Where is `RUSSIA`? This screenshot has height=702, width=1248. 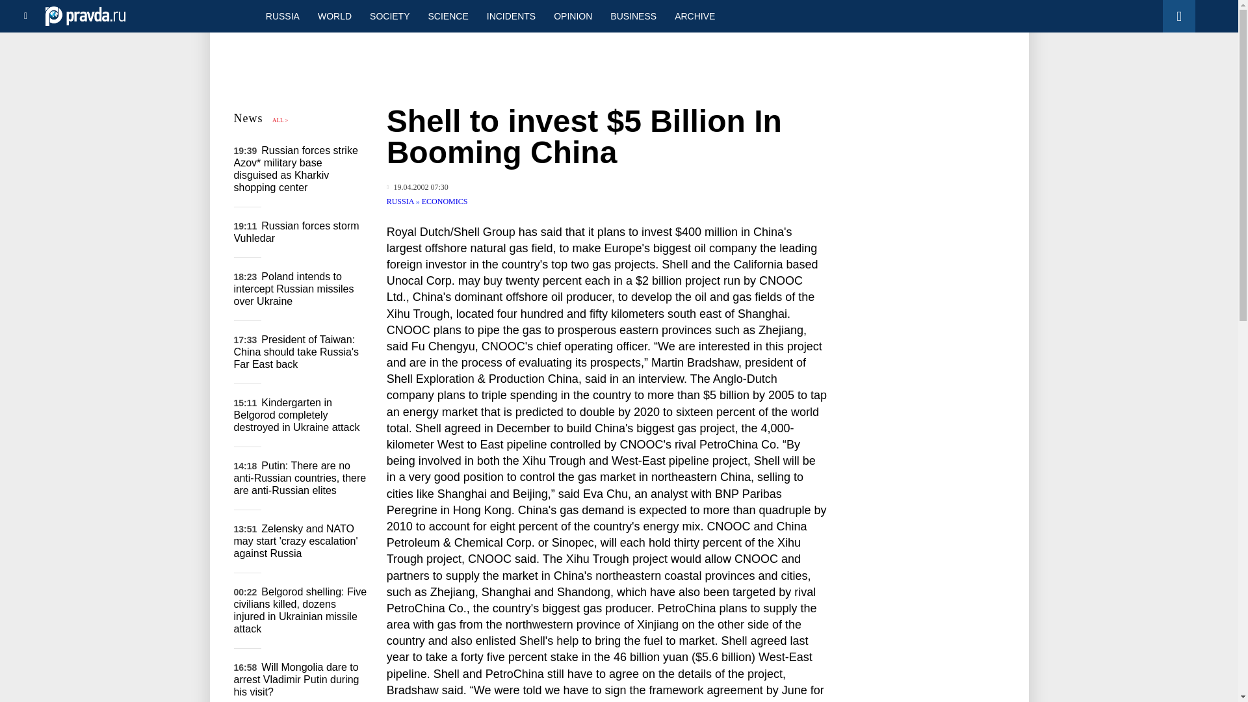 RUSSIA is located at coordinates (401, 201).